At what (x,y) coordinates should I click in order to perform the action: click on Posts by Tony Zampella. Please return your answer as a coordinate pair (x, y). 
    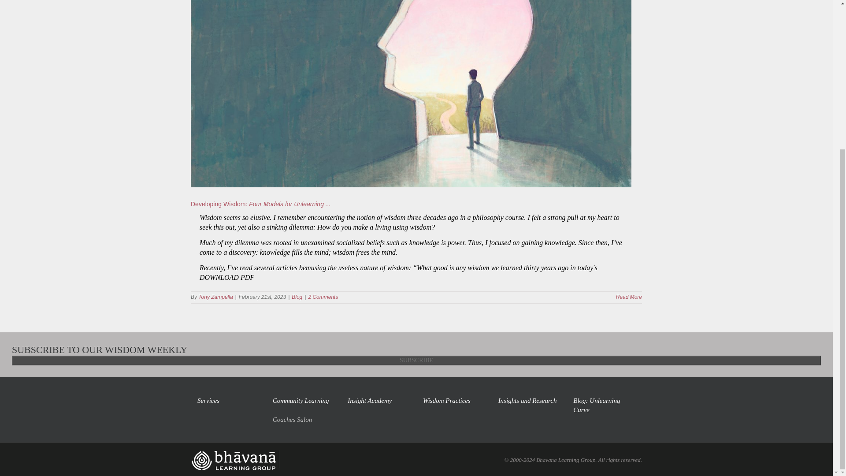
    Looking at the image, I should click on (215, 297).